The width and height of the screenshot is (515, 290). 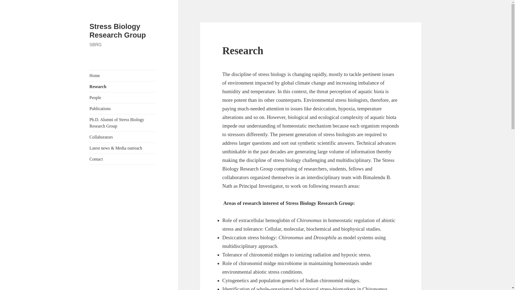 I want to click on Collaborators, so click(x=123, y=137).